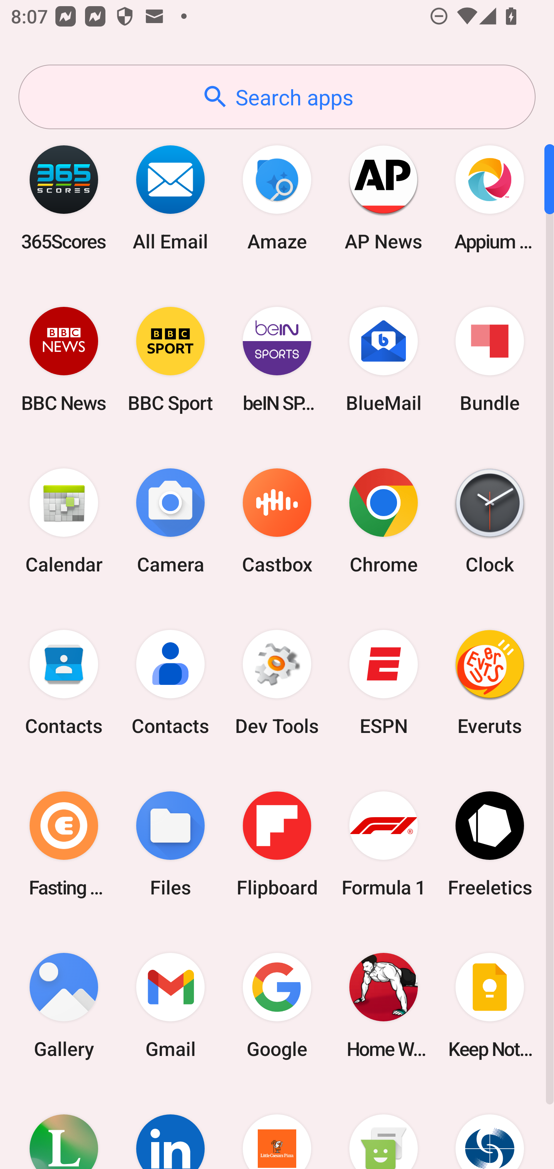 The image size is (554, 1169). What do you see at coordinates (277, 683) in the screenshot?
I see `Dev Tools` at bounding box center [277, 683].